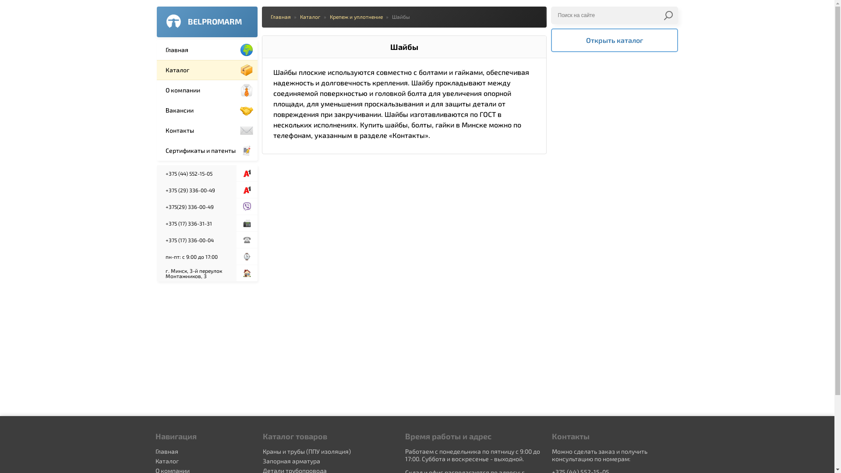  What do you see at coordinates (207, 22) in the screenshot?
I see `BELPROMARM` at bounding box center [207, 22].